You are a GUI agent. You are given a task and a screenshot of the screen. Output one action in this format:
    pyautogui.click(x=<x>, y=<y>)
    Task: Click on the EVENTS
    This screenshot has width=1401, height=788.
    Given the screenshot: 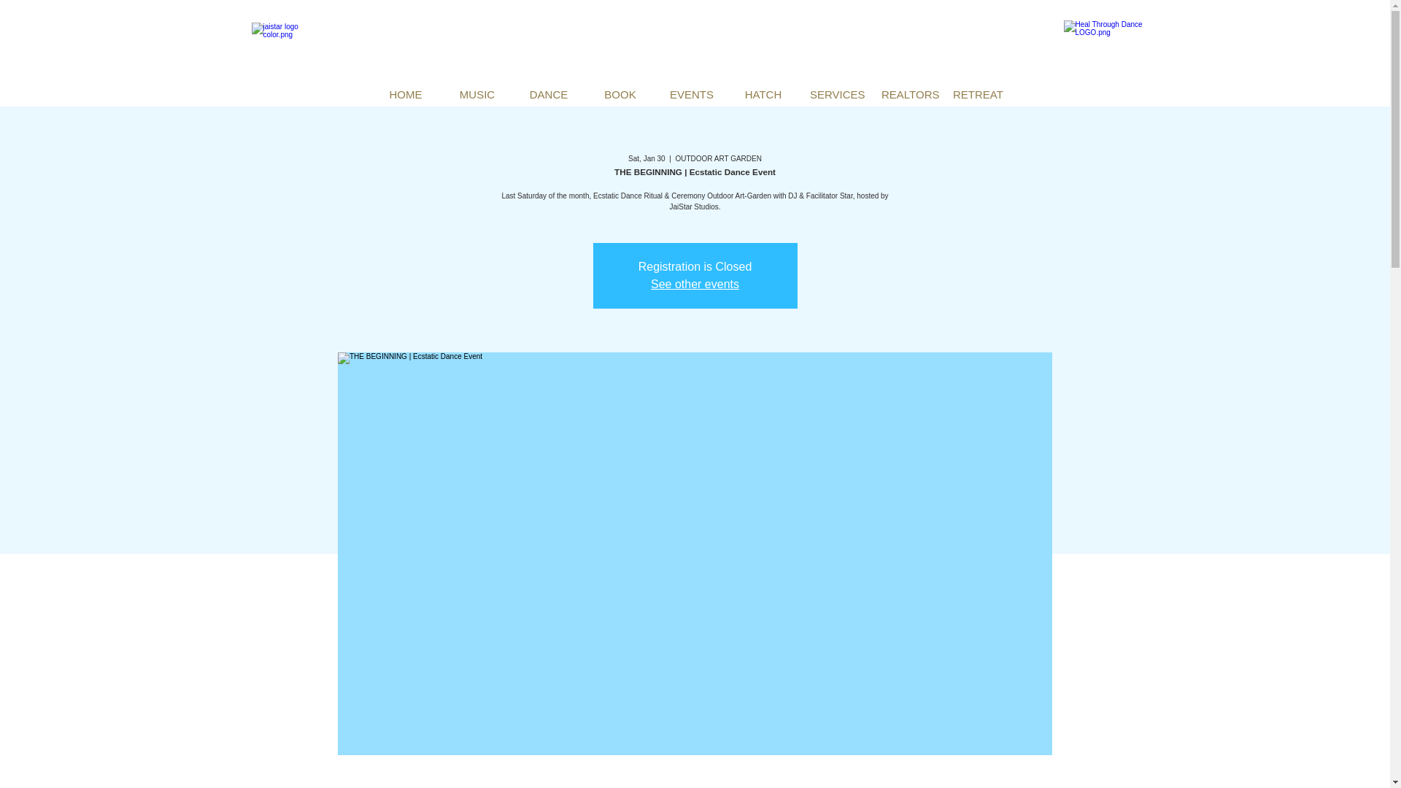 What is the action you would take?
    pyautogui.click(x=691, y=94)
    